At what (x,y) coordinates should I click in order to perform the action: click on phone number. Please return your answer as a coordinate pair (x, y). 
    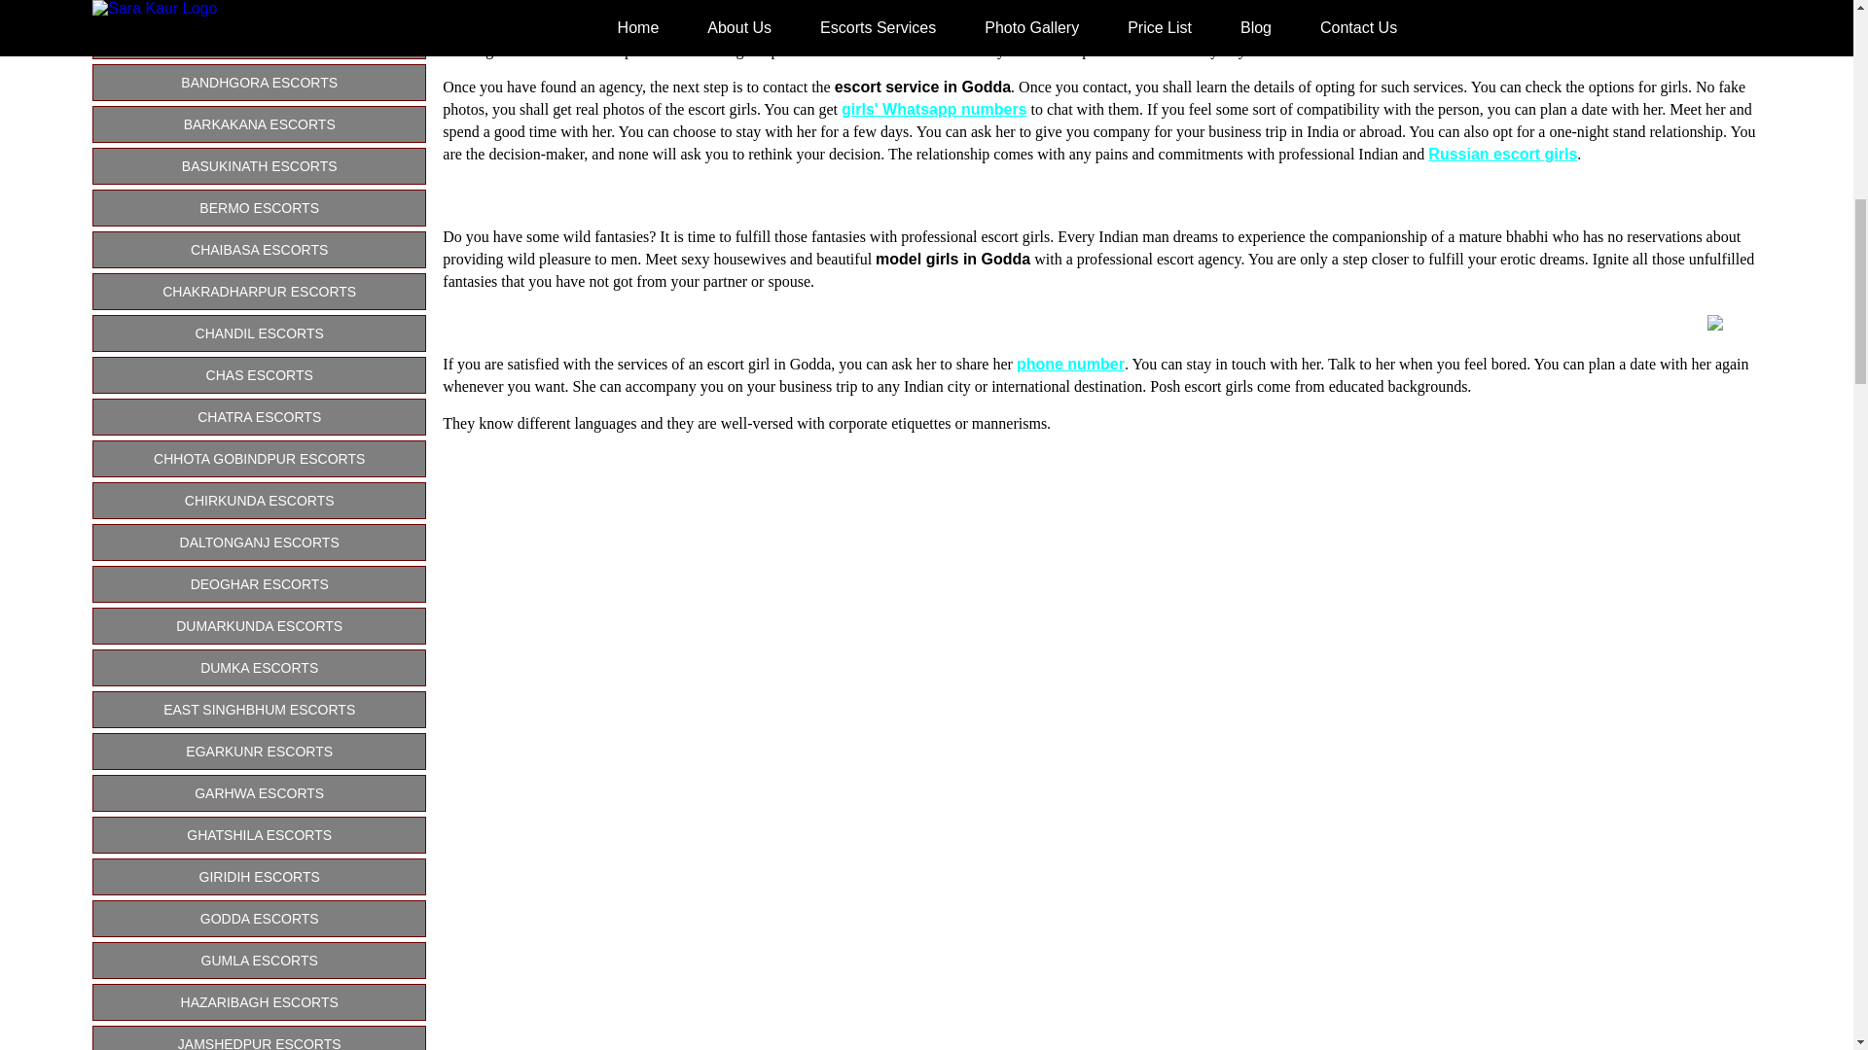
    Looking at the image, I should click on (1070, 364).